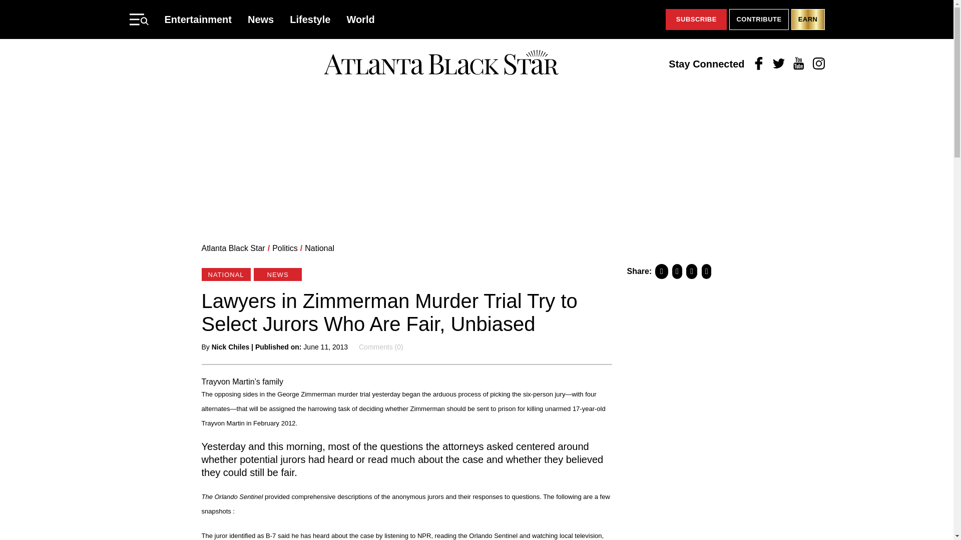 The width and height of the screenshot is (961, 540). Describe the element at coordinates (285, 248) in the screenshot. I see `Go to the Politics Category archives.` at that location.